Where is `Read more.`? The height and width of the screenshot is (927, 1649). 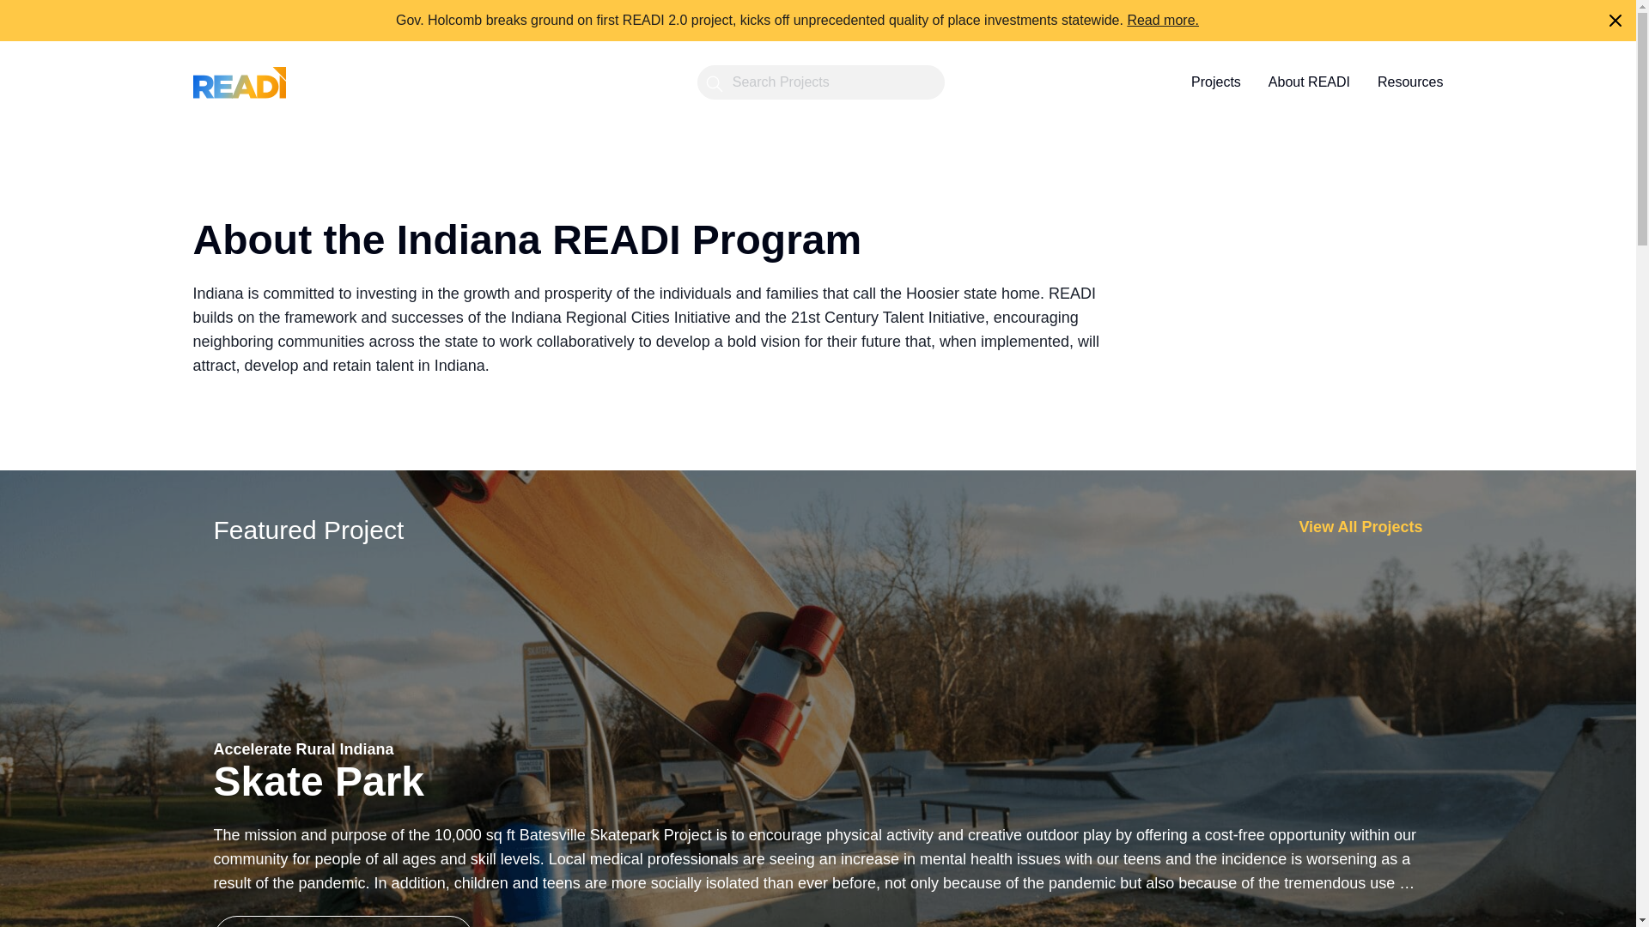 Read more. is located at coordinates (1162, 21).